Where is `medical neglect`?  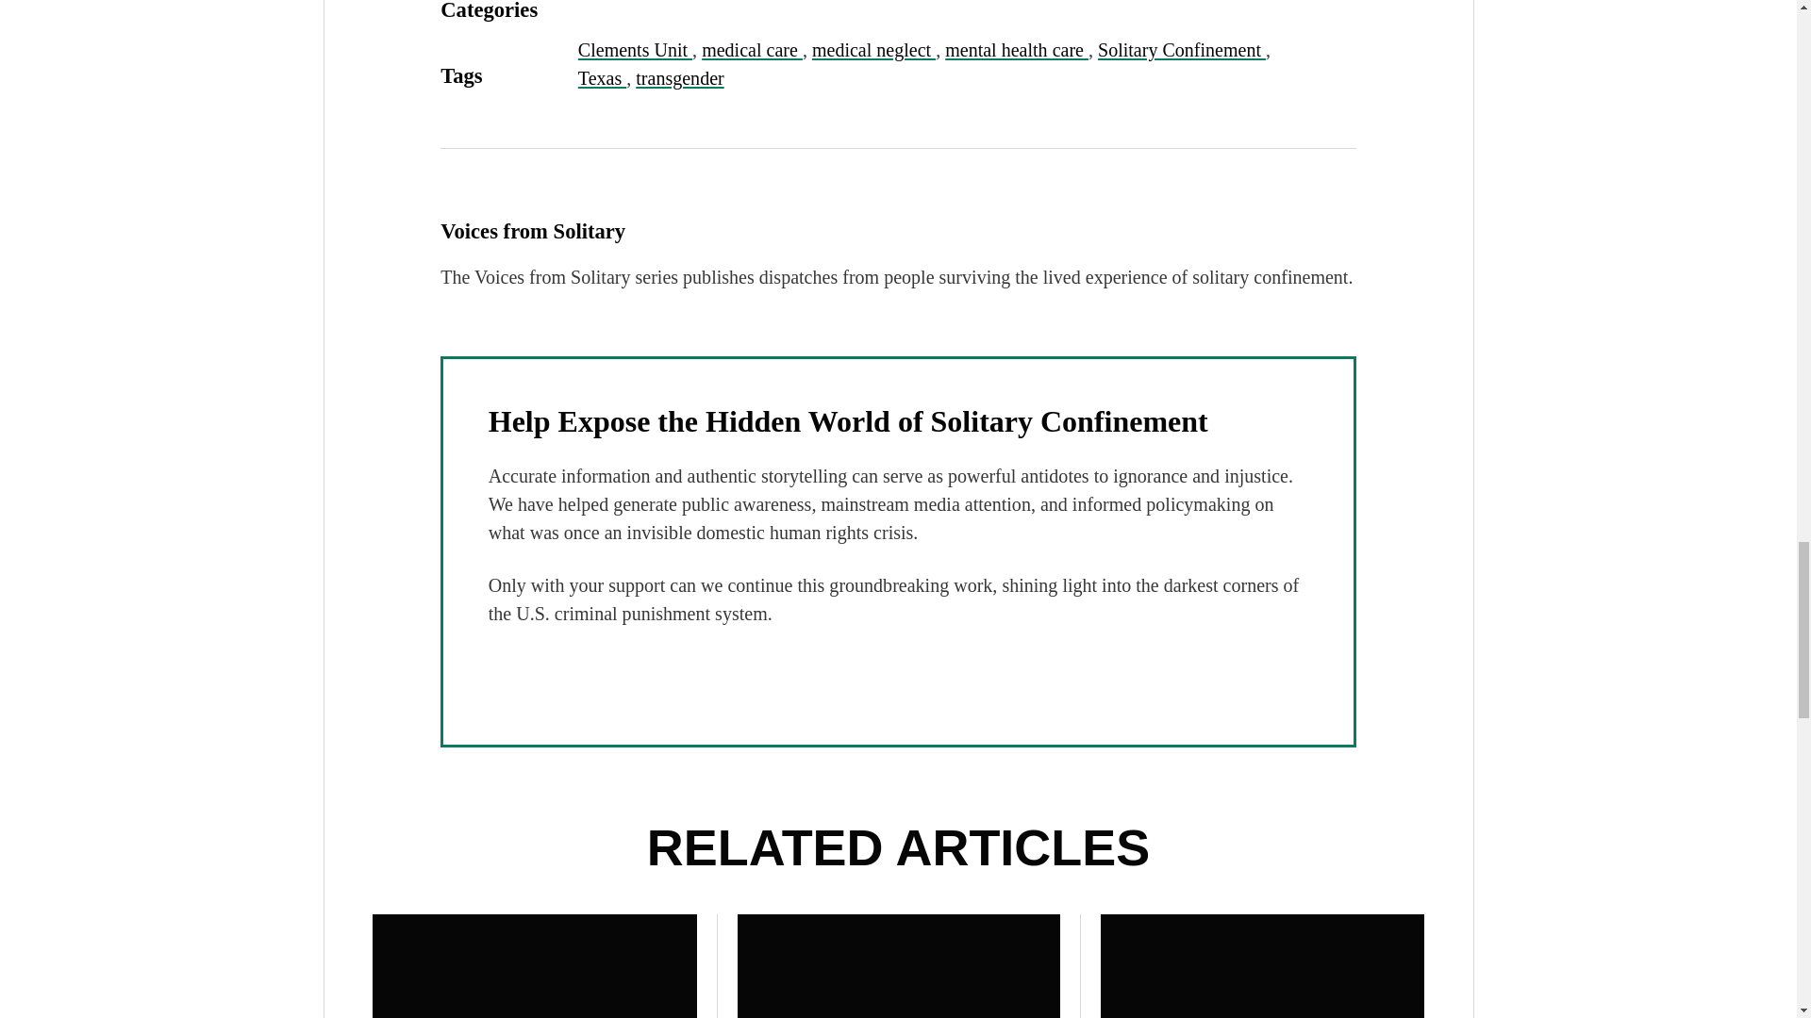
medical neglect is located at coordinates (873, 49).